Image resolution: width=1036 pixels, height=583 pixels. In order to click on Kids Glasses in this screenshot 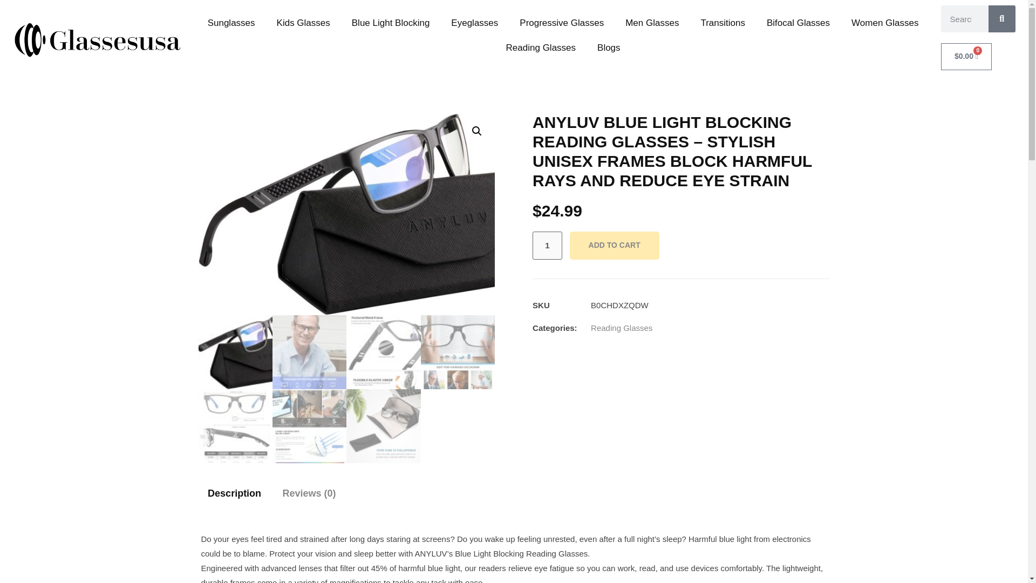, I will do `click(303, 23)`.